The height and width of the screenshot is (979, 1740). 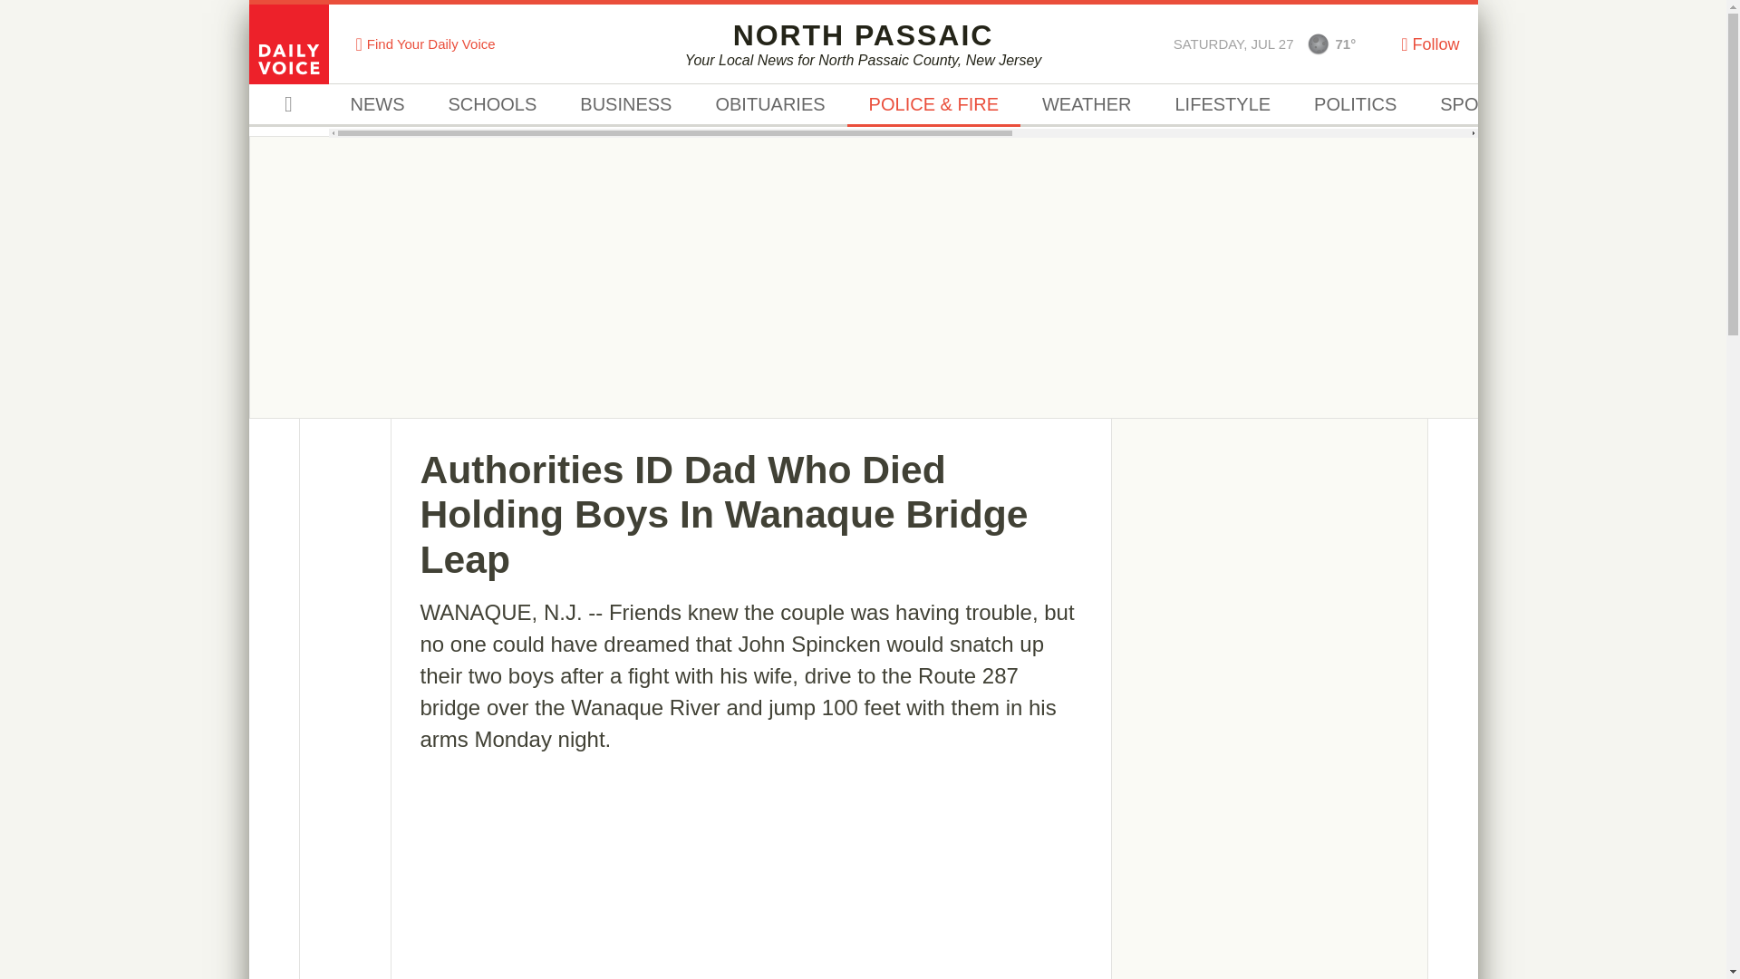 I want to click on TRAFFIC, so click(x=1596, y=105).